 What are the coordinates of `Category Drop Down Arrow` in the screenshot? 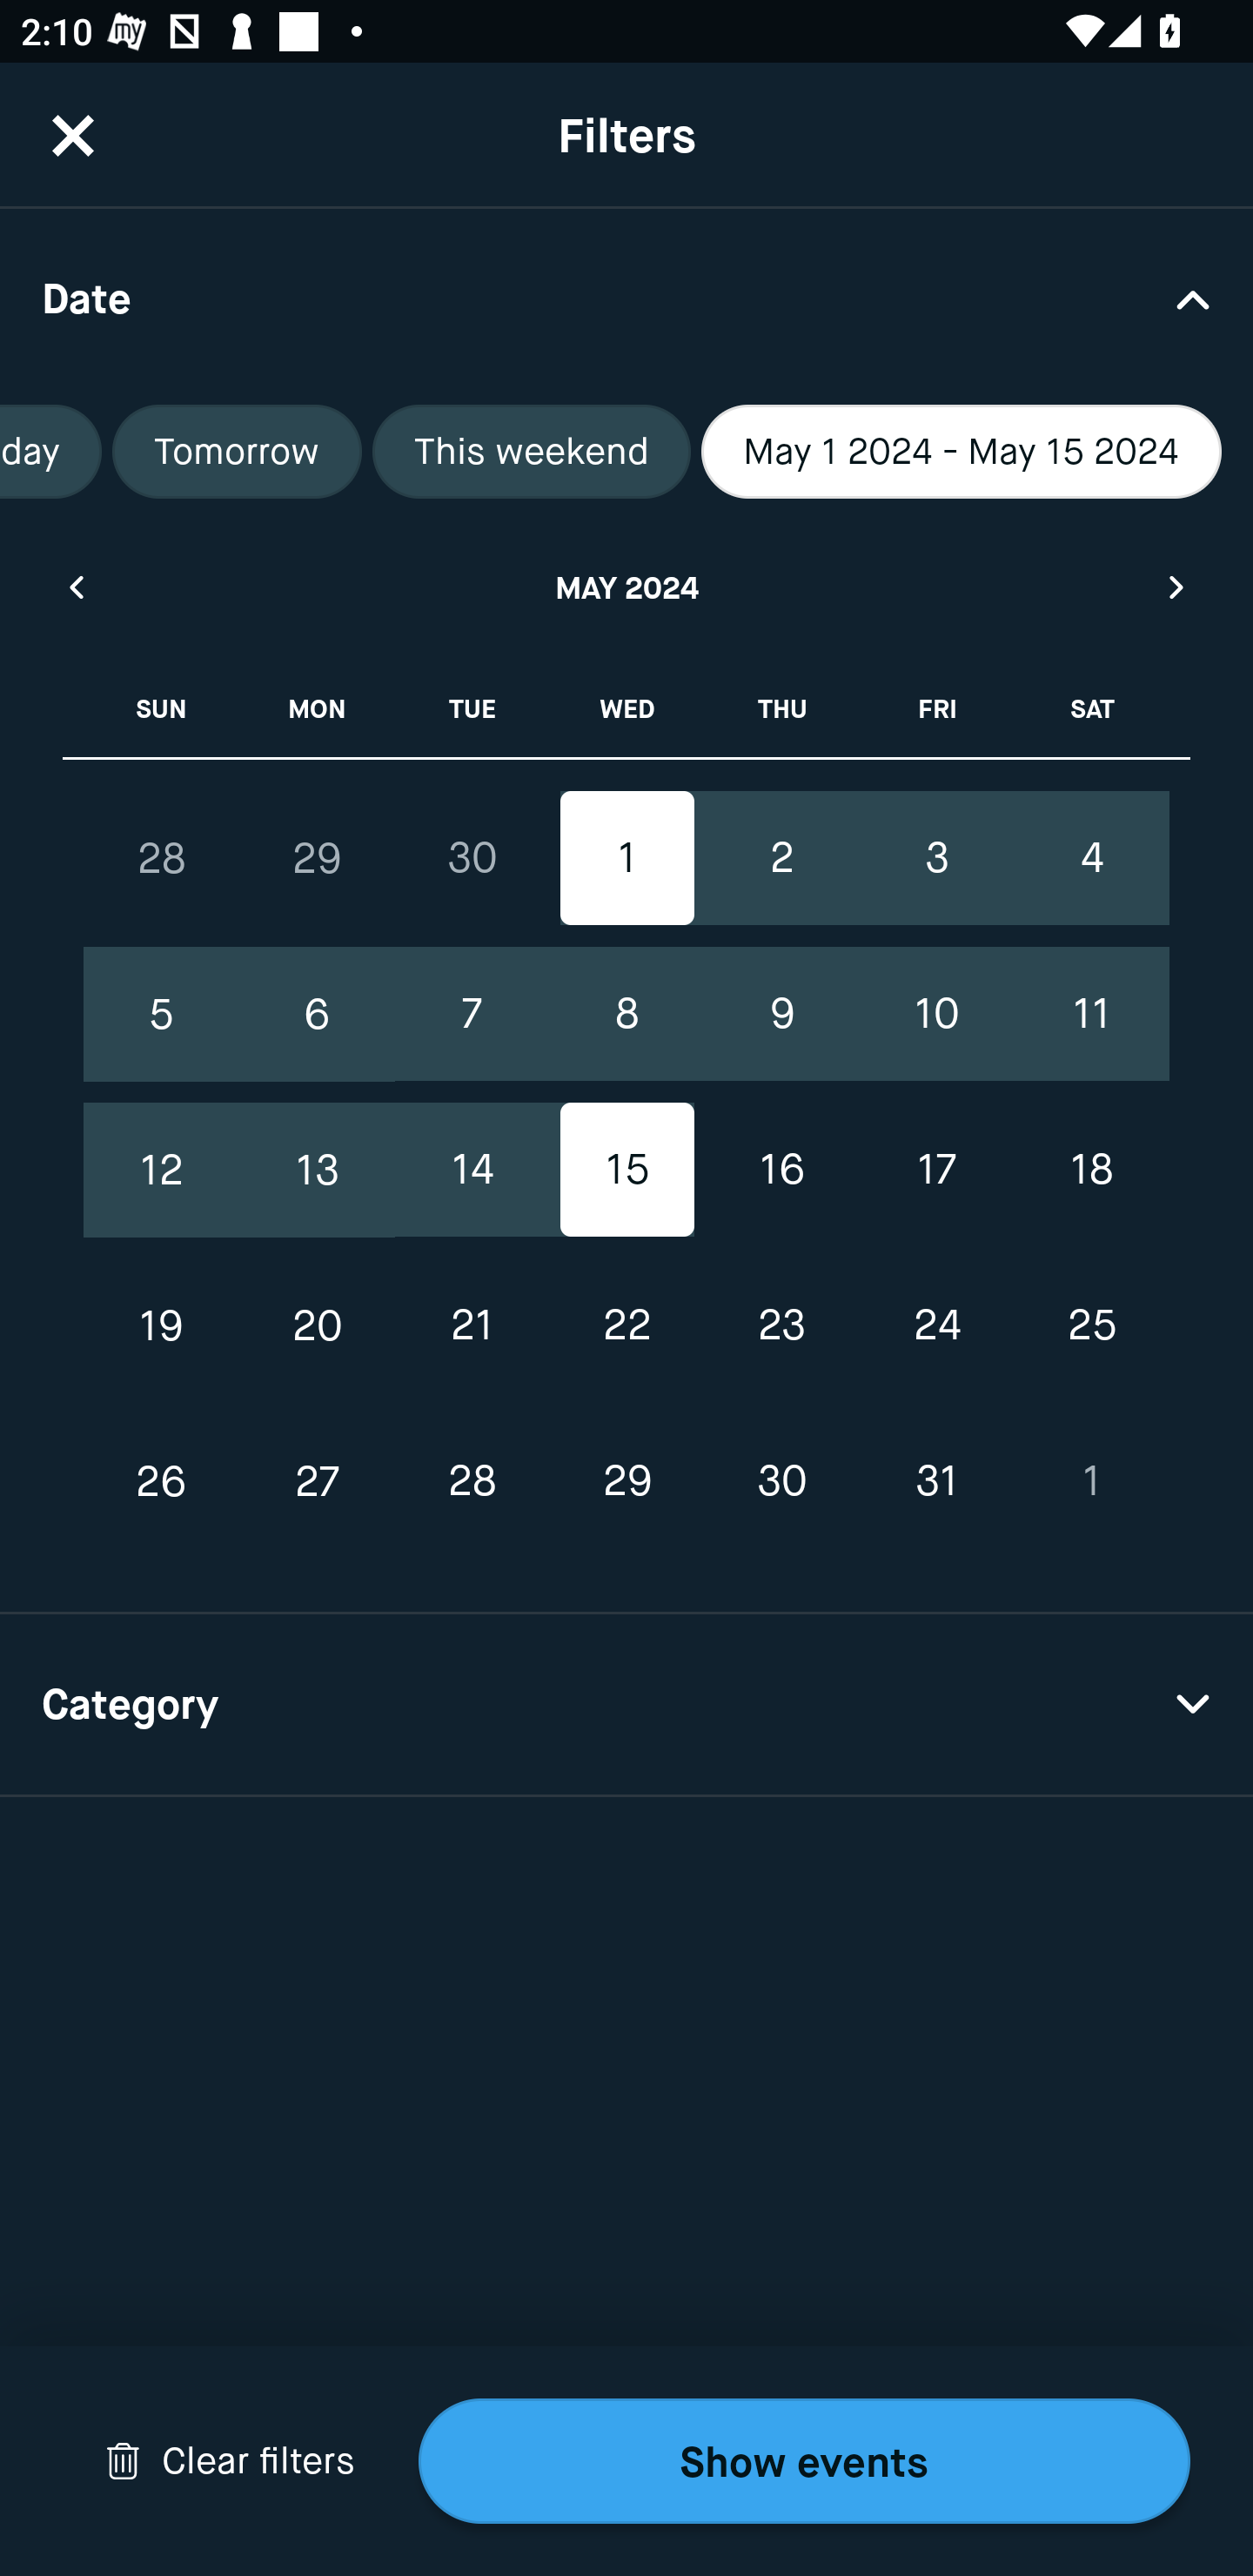 It's located at (626, 1706).